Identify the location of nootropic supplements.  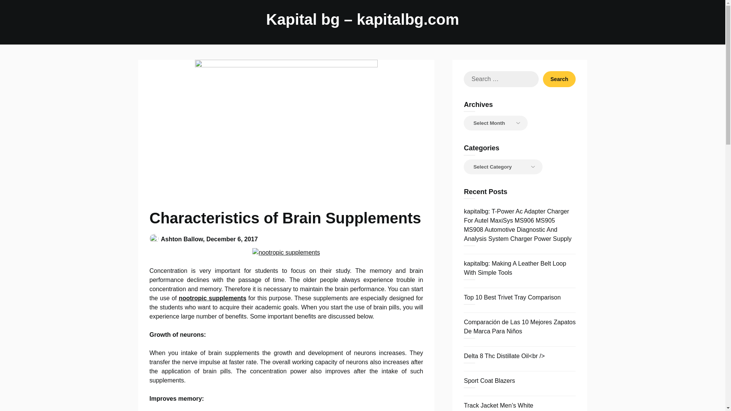
(212, 298).